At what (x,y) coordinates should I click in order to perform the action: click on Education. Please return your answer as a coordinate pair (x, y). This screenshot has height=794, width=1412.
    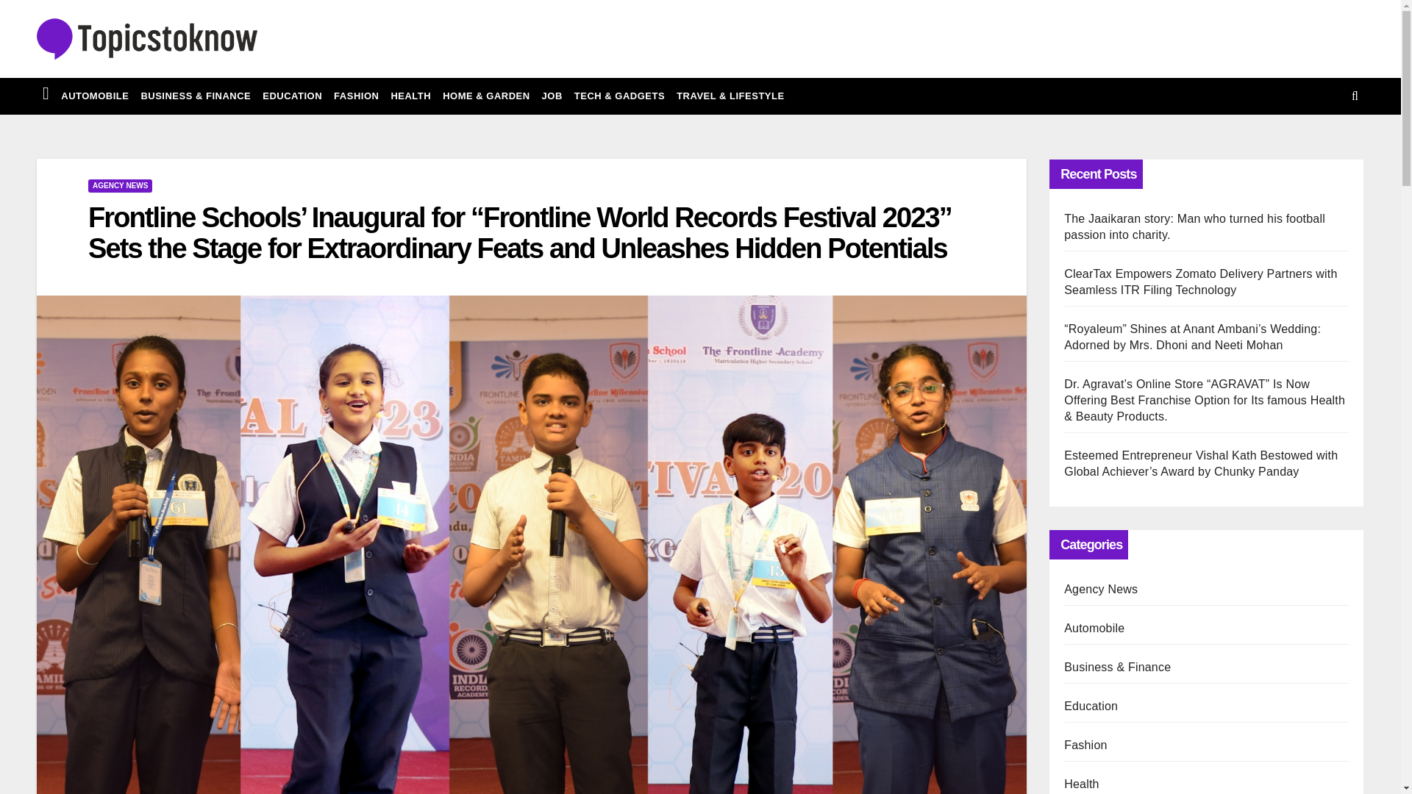
    Looking at the image, I should click on (292, 96).